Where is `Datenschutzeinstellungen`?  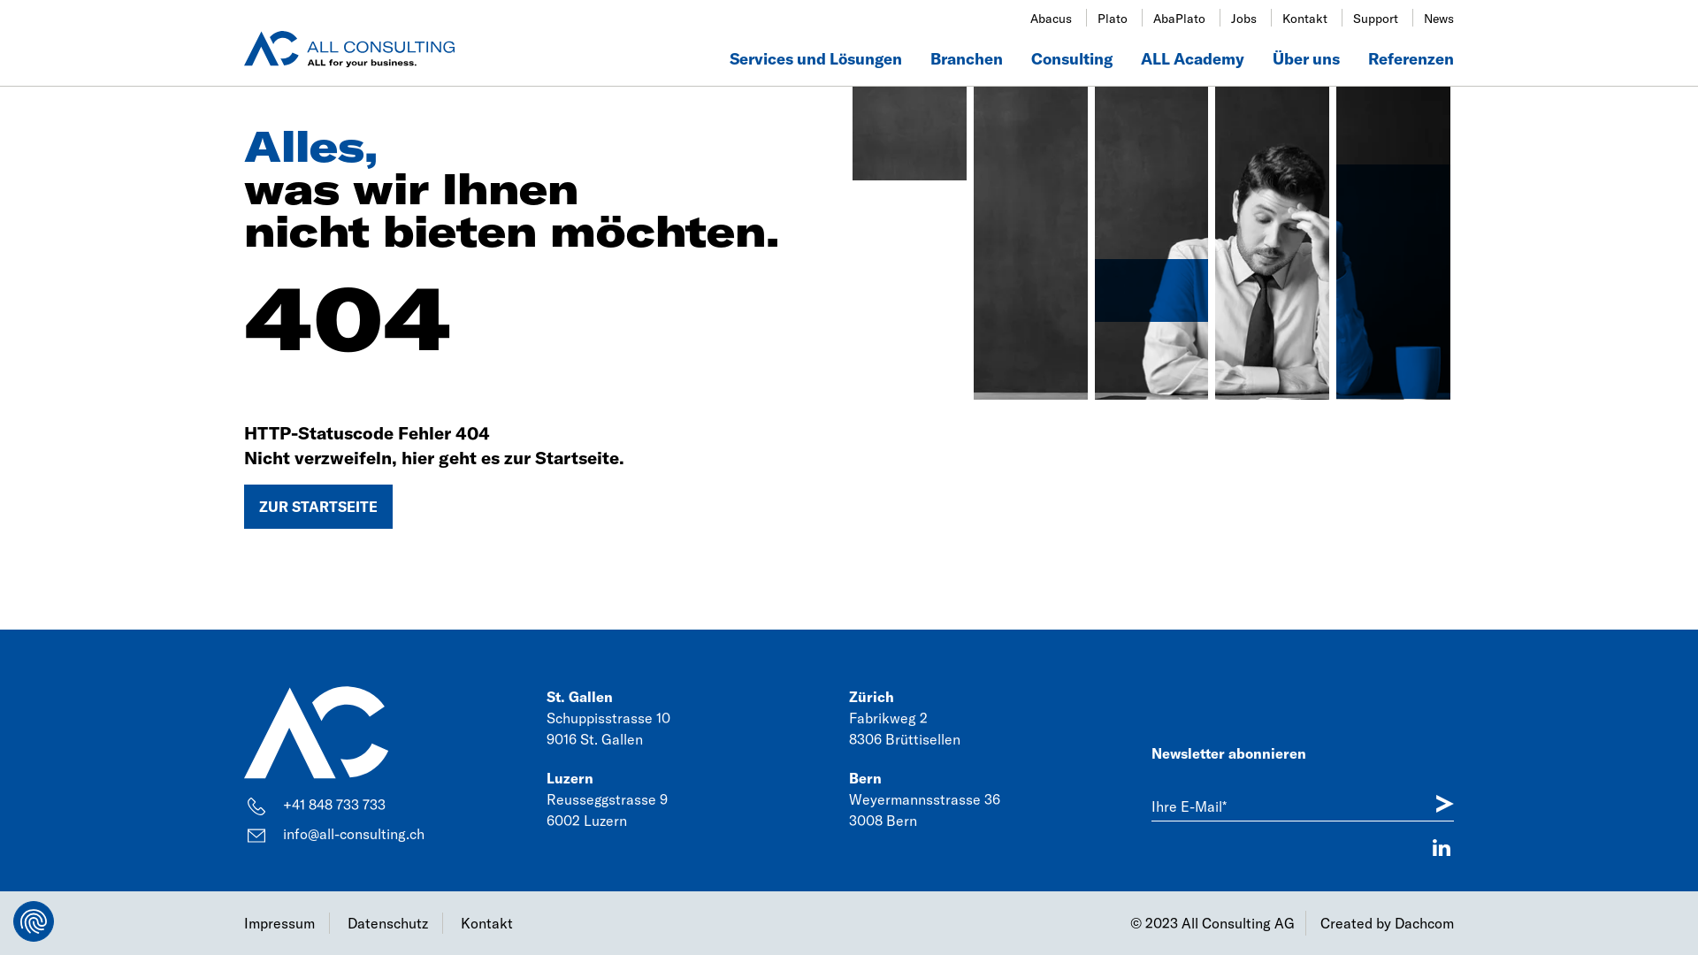 Datenschutzeinstellungen is located at coordinates (34, 921).